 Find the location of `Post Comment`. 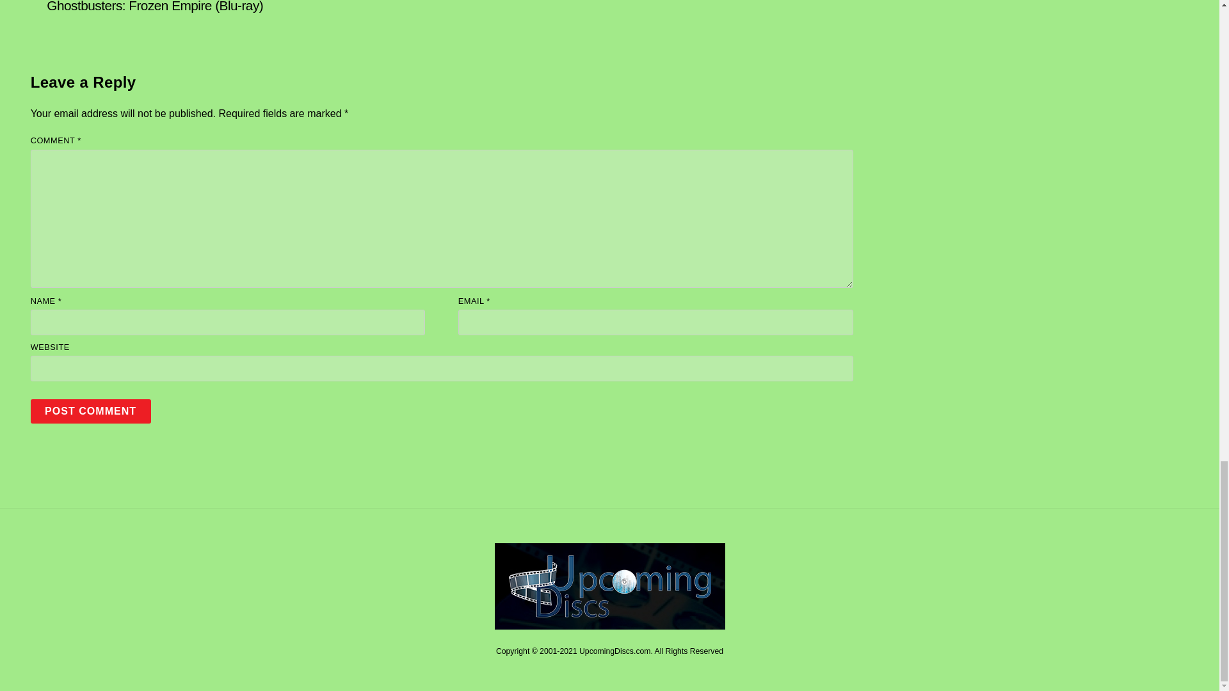

Post Comment is located at coordinates (91, 411).